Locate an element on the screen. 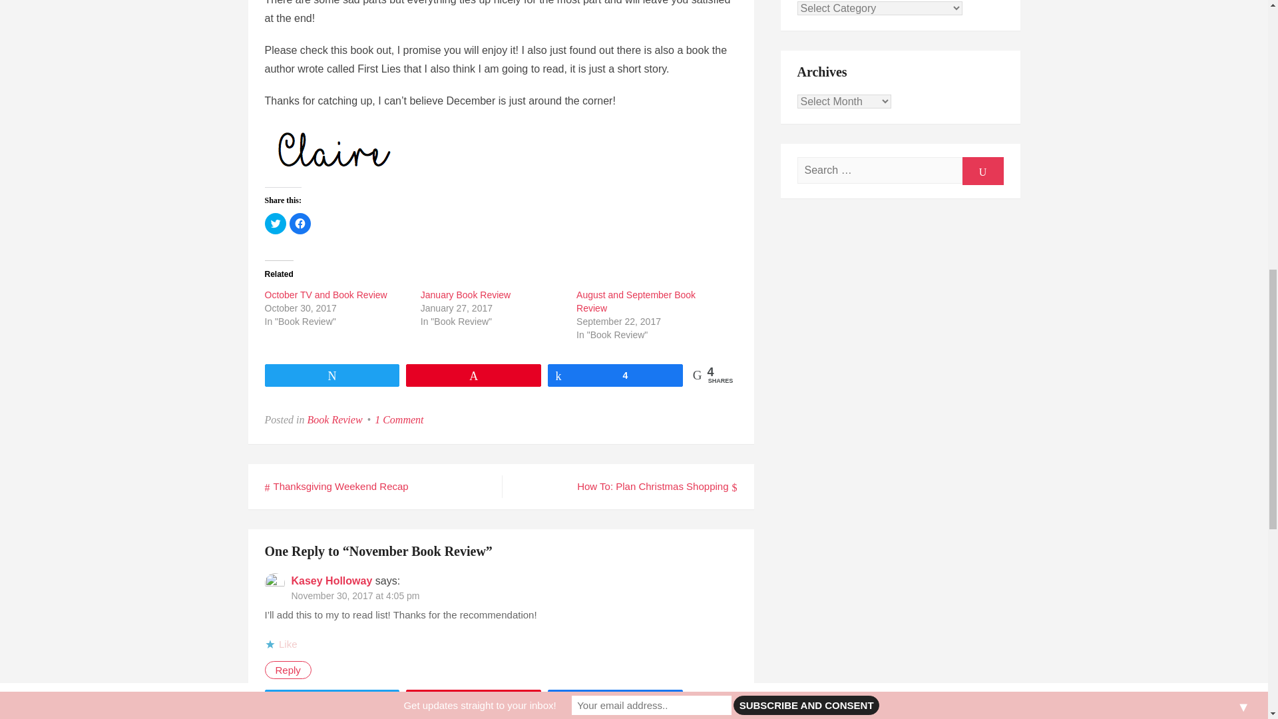 This screenshot has width=1278, height=719. How To: Plan Christmas Shopping is located at coordinates (657, 486).